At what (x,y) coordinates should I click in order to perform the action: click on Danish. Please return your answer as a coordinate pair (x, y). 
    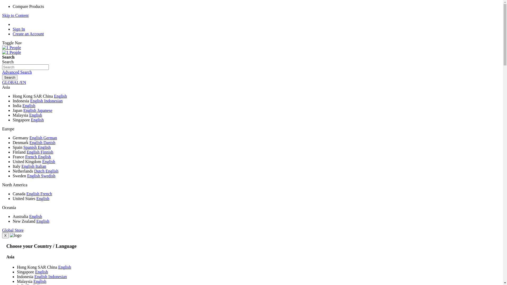
    Looking at the image, I should click on (49, 142).